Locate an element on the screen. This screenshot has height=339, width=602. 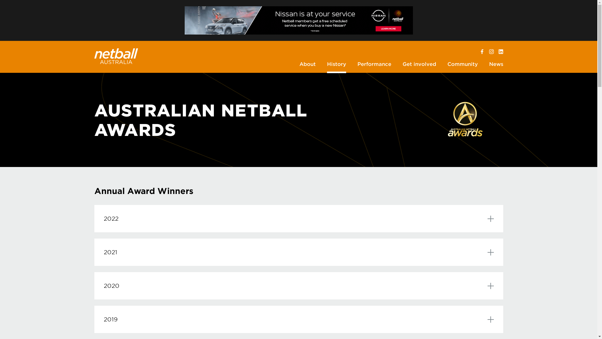
History is located at coordinates (337, 65).